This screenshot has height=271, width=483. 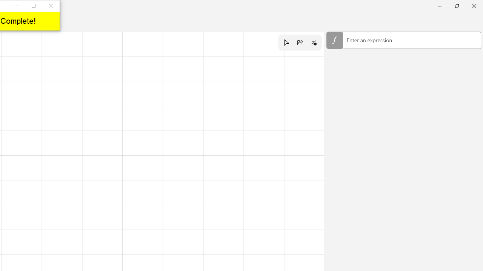 What do you see at coordinates (286, 42) in the screenshot?
I see `Start tracing` at bounding box center [286, 42].